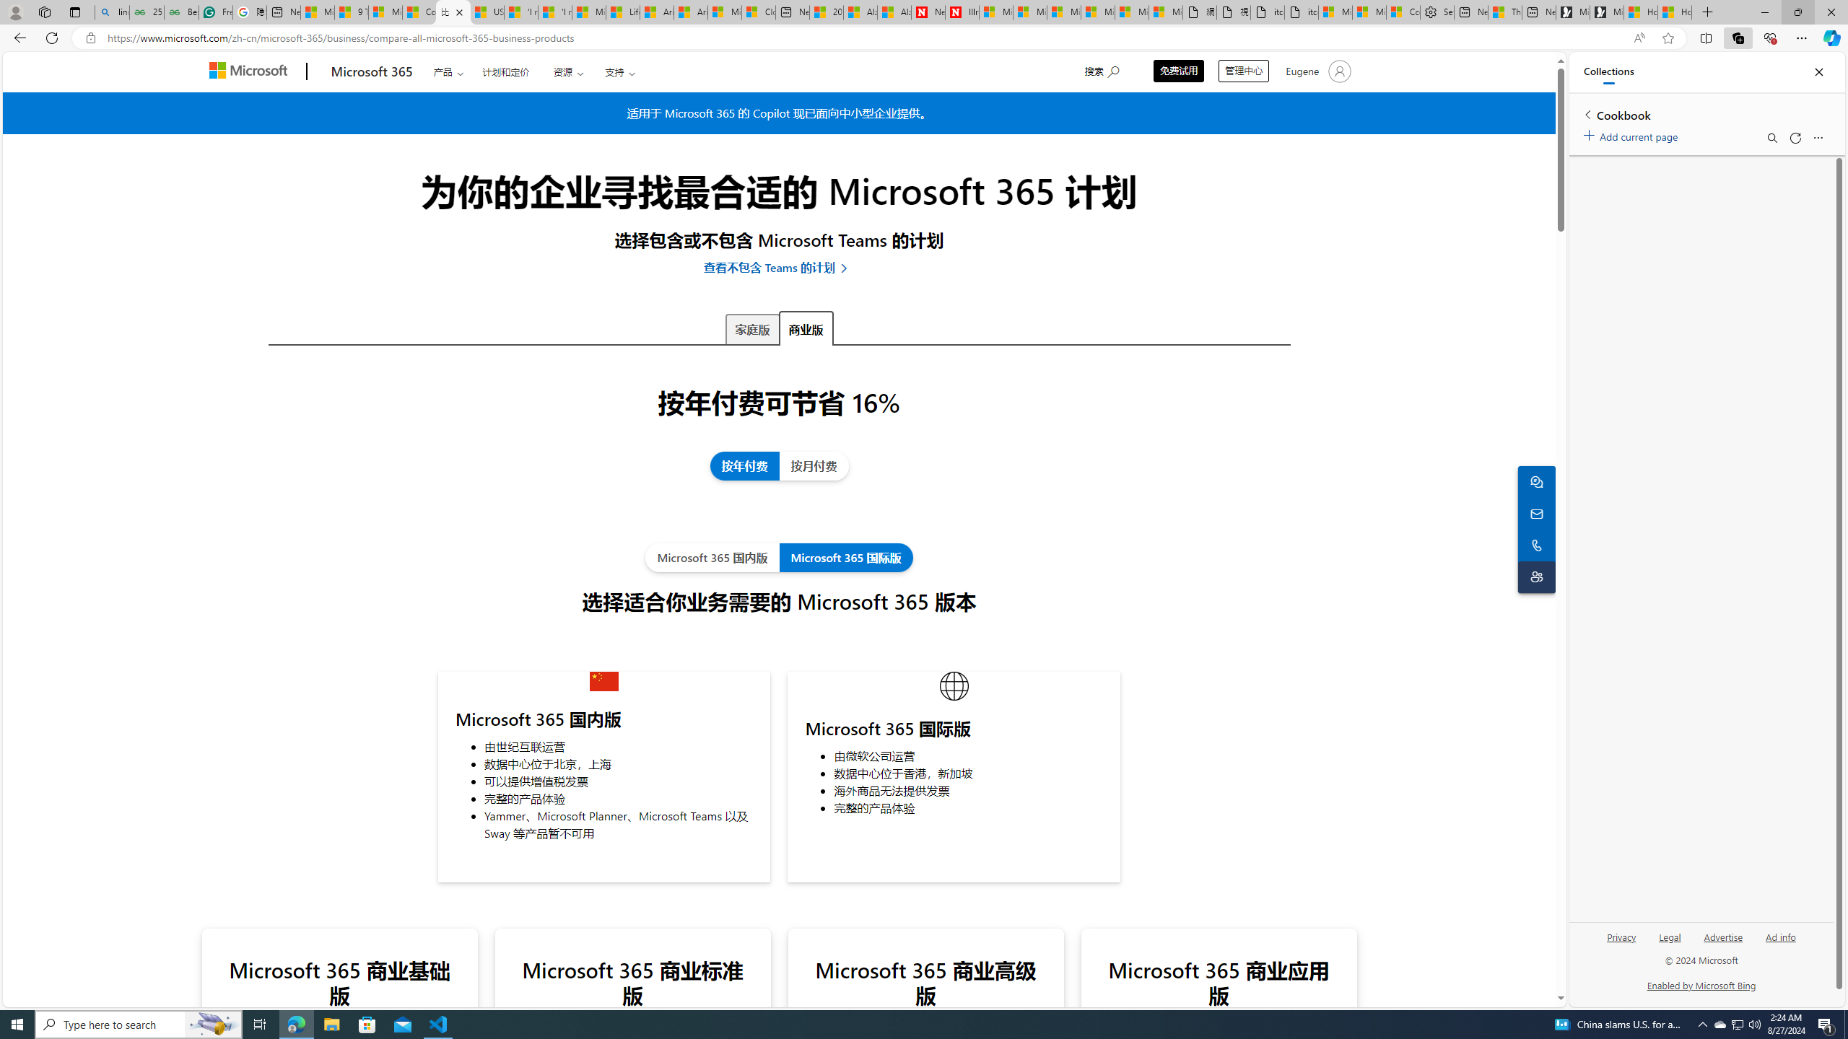 The height and width of the screenshot is (1039, 1848). Describe the element at coordinates (182, 12) in the screenshot. I see `Best SSL Certificates Provider in India - GeeksforGeeks` at that location.